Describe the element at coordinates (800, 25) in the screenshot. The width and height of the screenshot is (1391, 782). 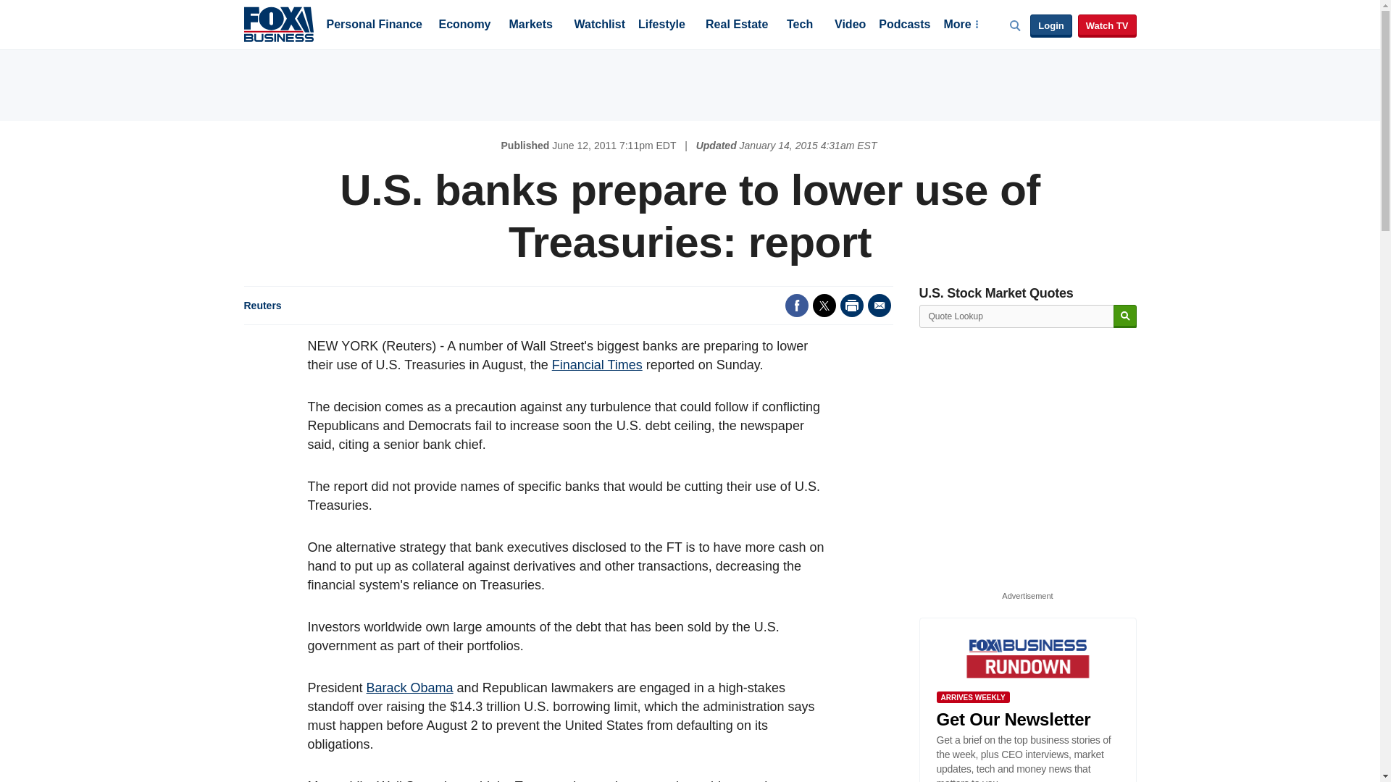
I see `Tech` at that location.